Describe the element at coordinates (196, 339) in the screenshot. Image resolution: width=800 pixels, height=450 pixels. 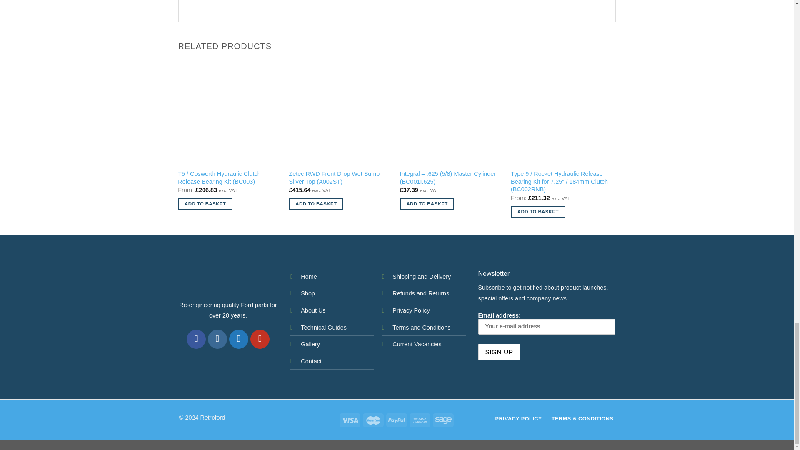
I see `Follow on Facebook` at that location.